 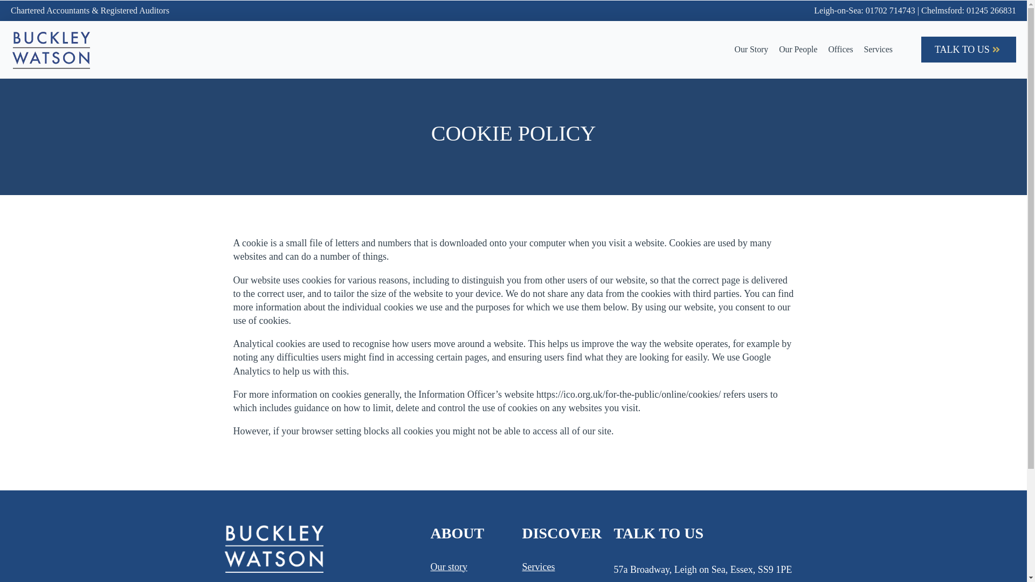 I want to click on Our people, so click(x=452, y=580).